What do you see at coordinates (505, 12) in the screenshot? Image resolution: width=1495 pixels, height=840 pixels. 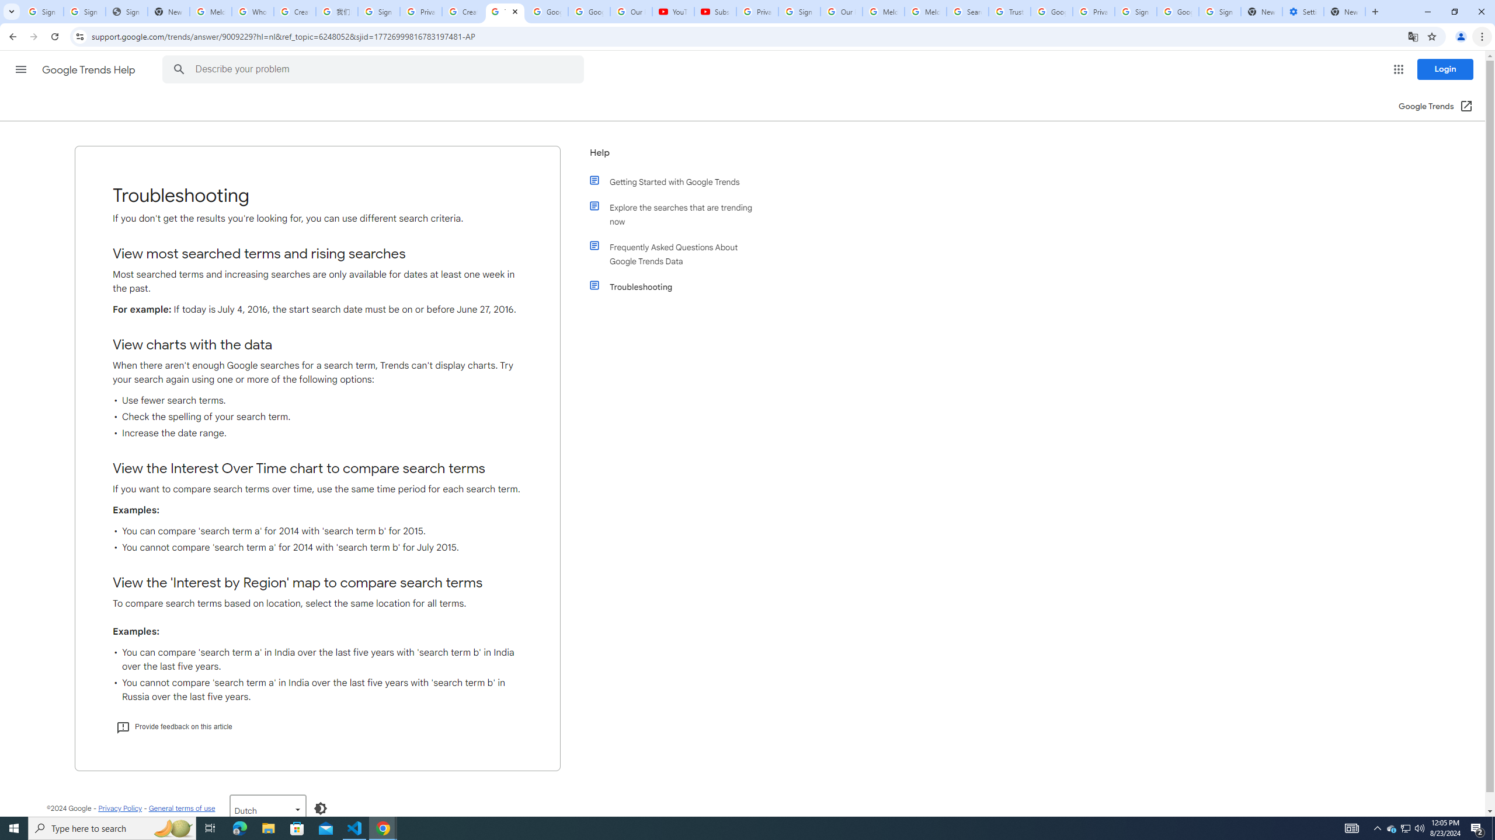 I see `Troubleshooting - Google Trends Help` at bounding box center [505, 12].